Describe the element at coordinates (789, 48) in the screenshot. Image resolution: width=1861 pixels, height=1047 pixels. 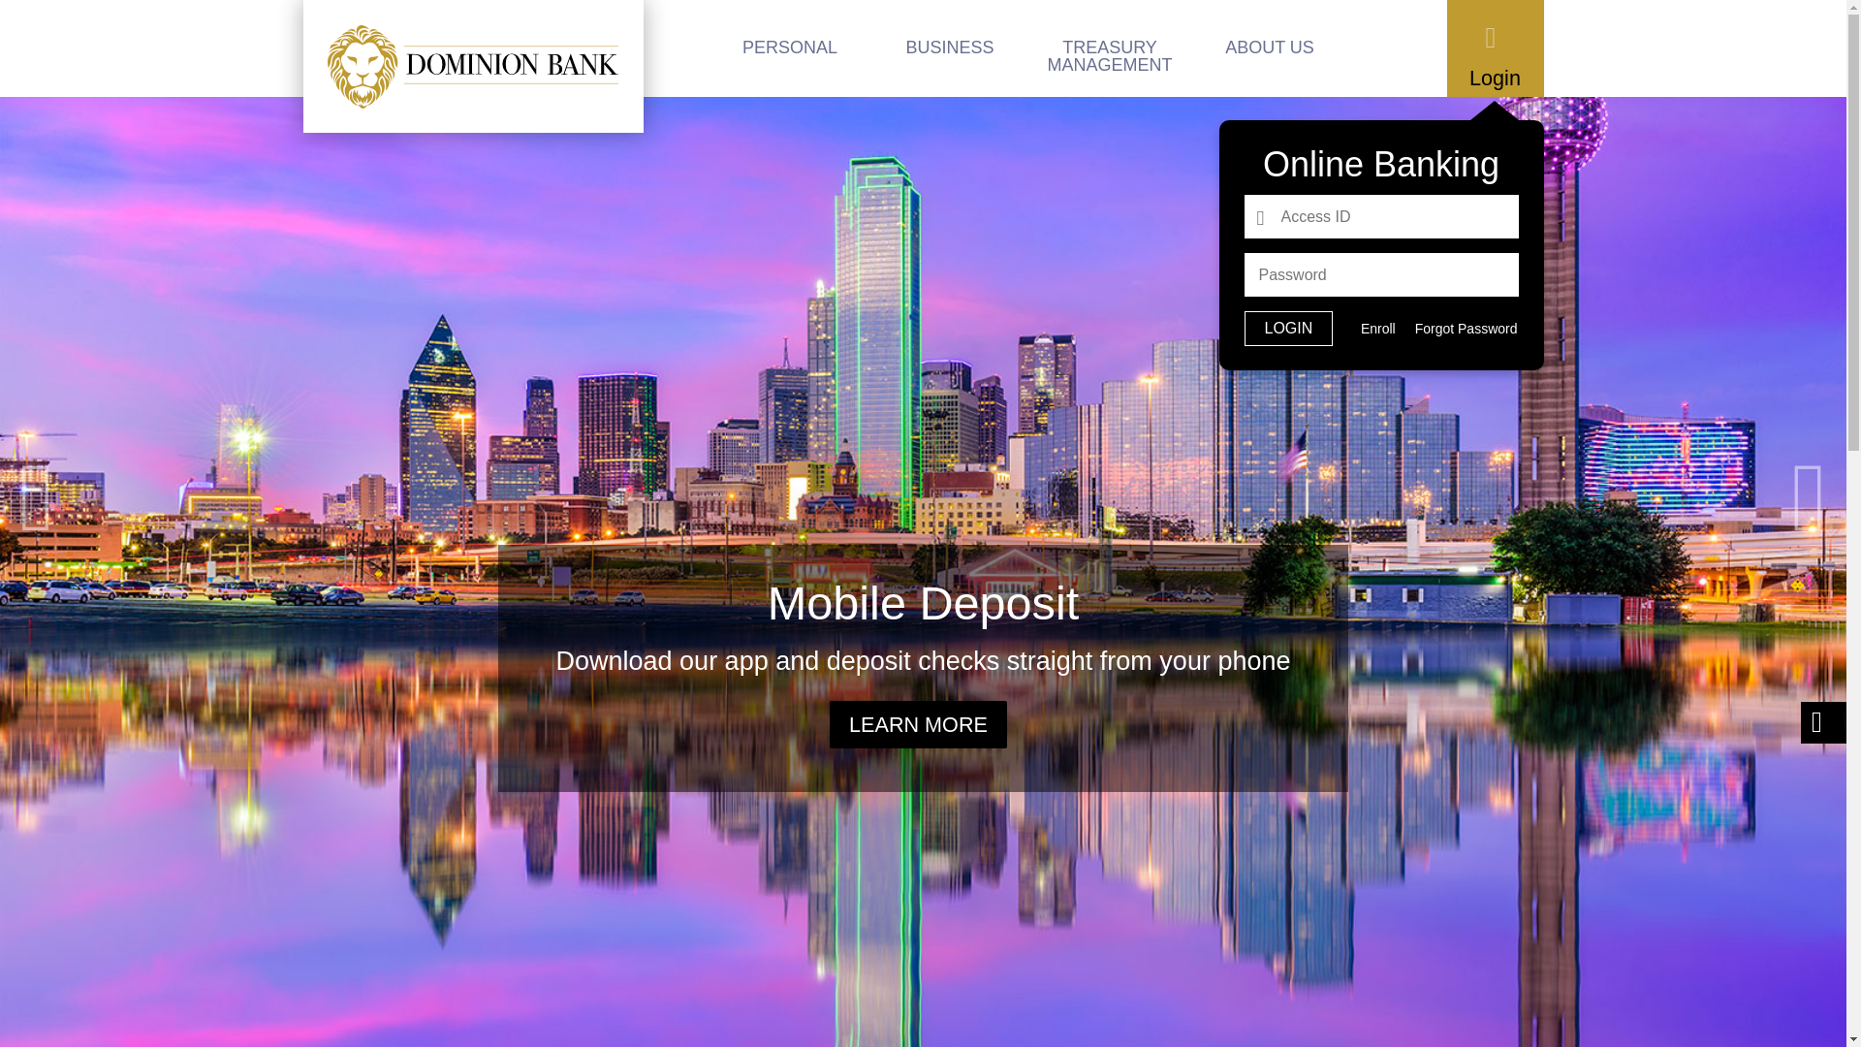
I see `PERSONAL` at that location.